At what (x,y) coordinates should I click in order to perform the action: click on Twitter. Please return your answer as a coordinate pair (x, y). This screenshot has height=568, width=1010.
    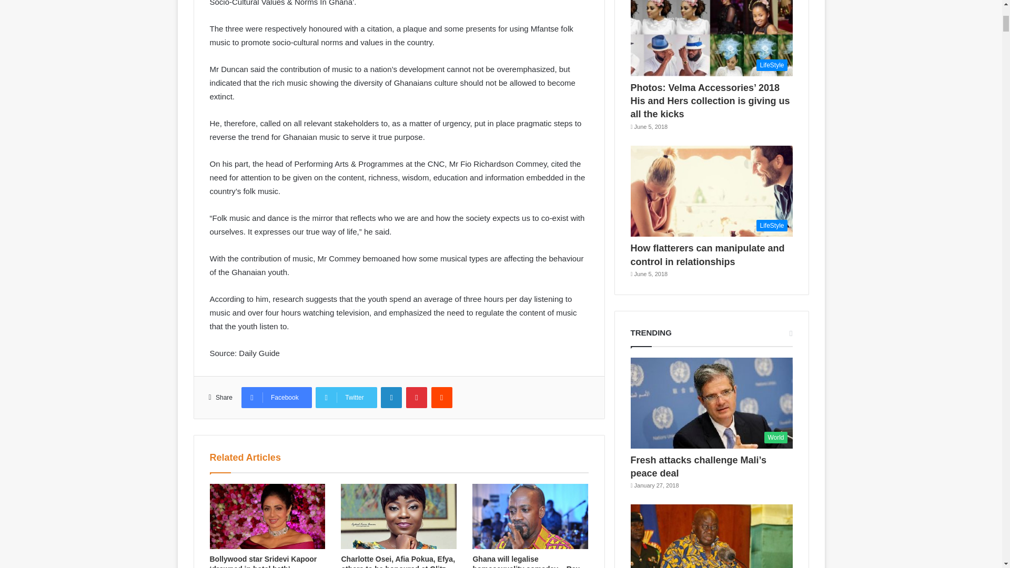
    Looking at the image, I should click on (346, 398).